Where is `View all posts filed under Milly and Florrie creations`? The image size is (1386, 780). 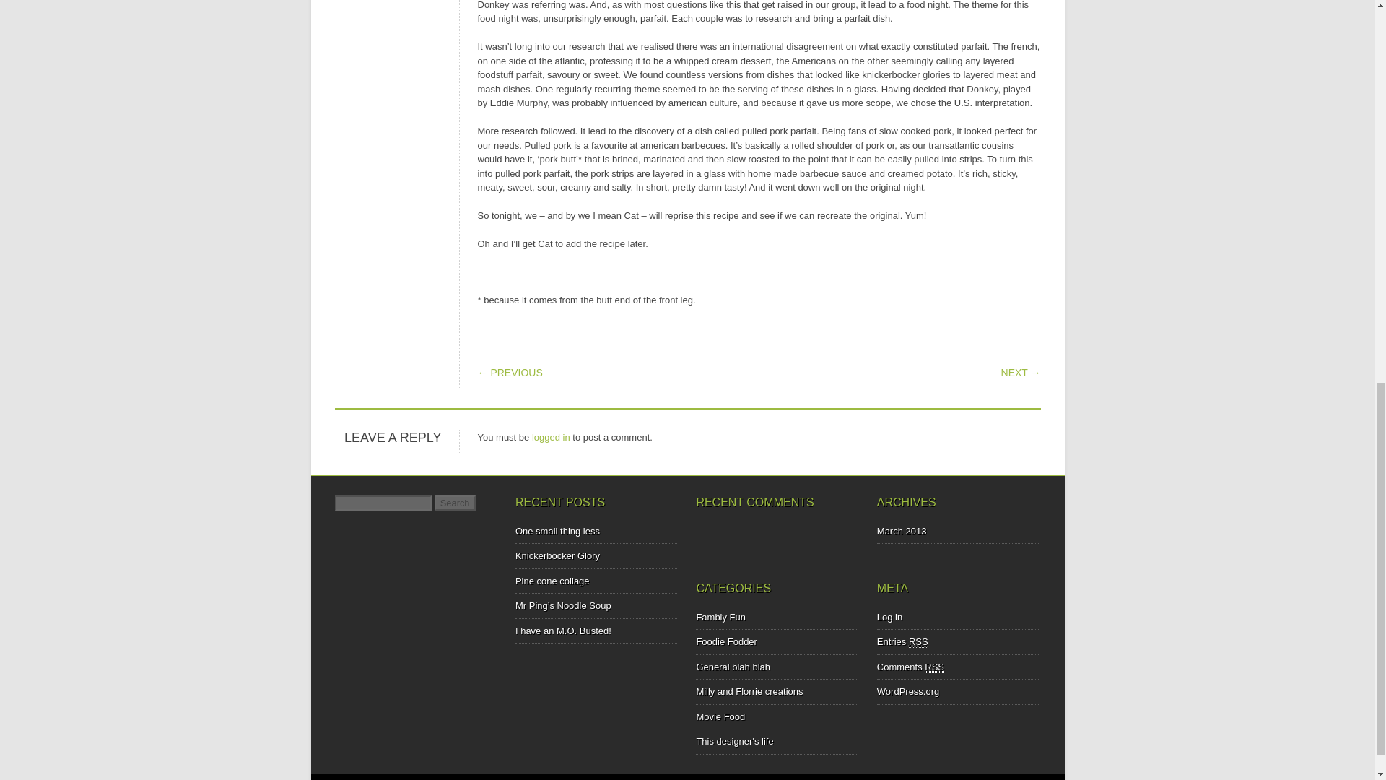 View all posts filed under Milly and Florrie creations is located at coordinates (749, 692).